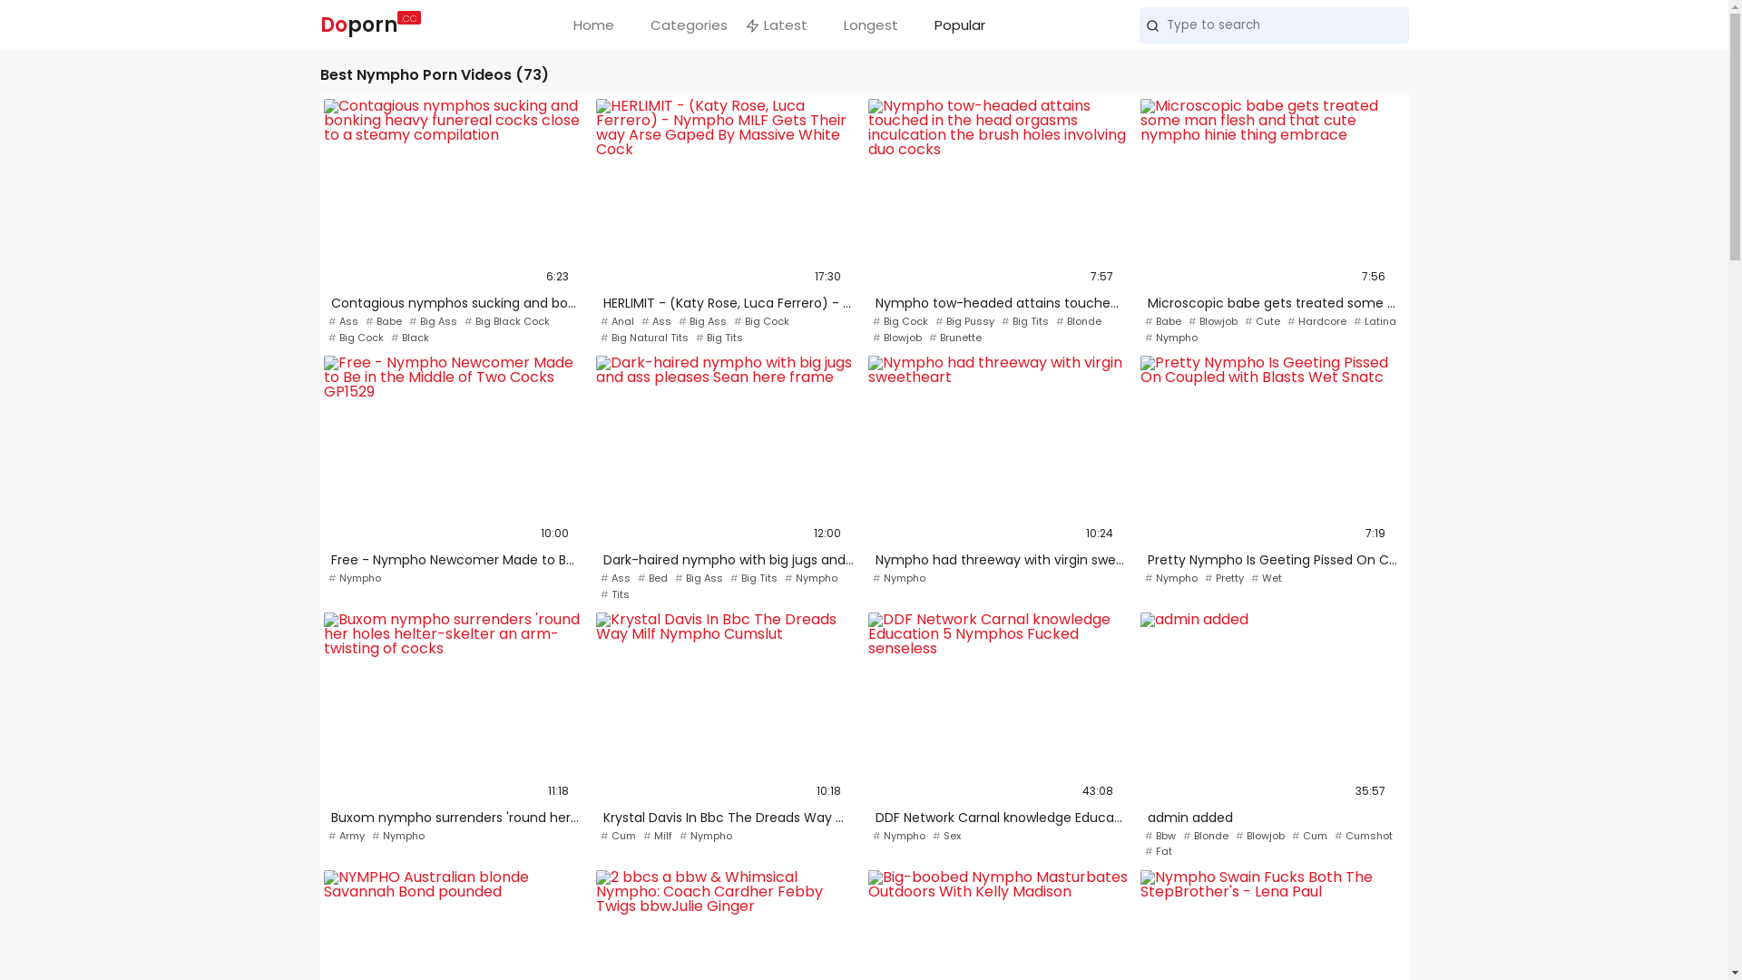 This screenshot has width=1742, height=980. What do you see at coordinates (679, 25) in the screenshot?
I see `Categories` at bounding box center [679, 25].